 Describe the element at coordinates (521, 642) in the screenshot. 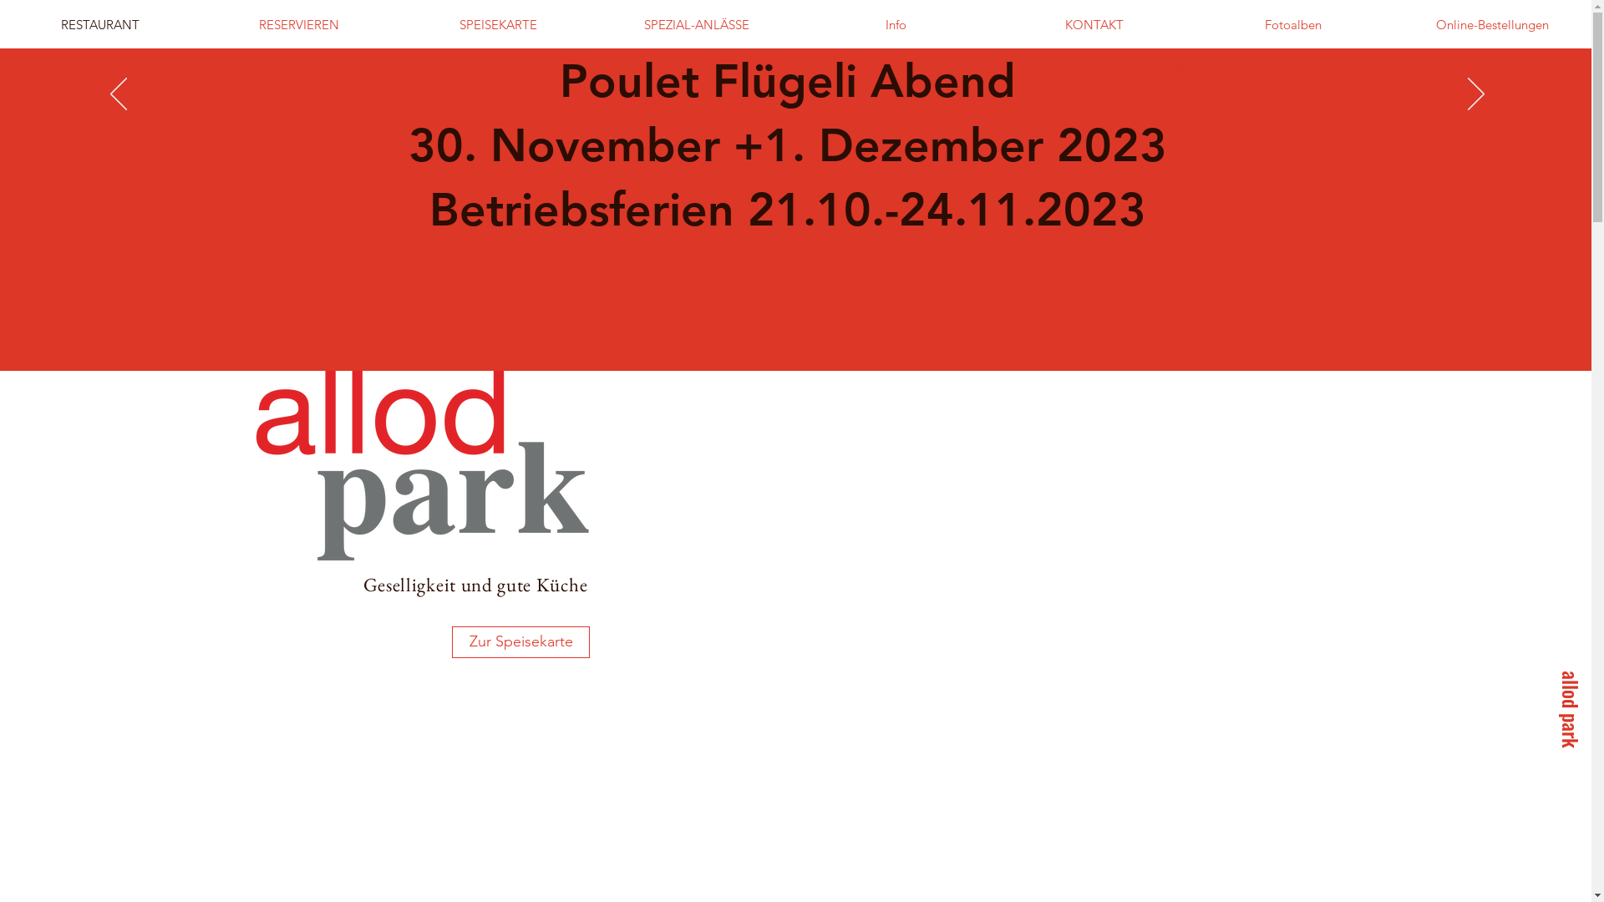

I see `Zur Speisekarte` at that location.